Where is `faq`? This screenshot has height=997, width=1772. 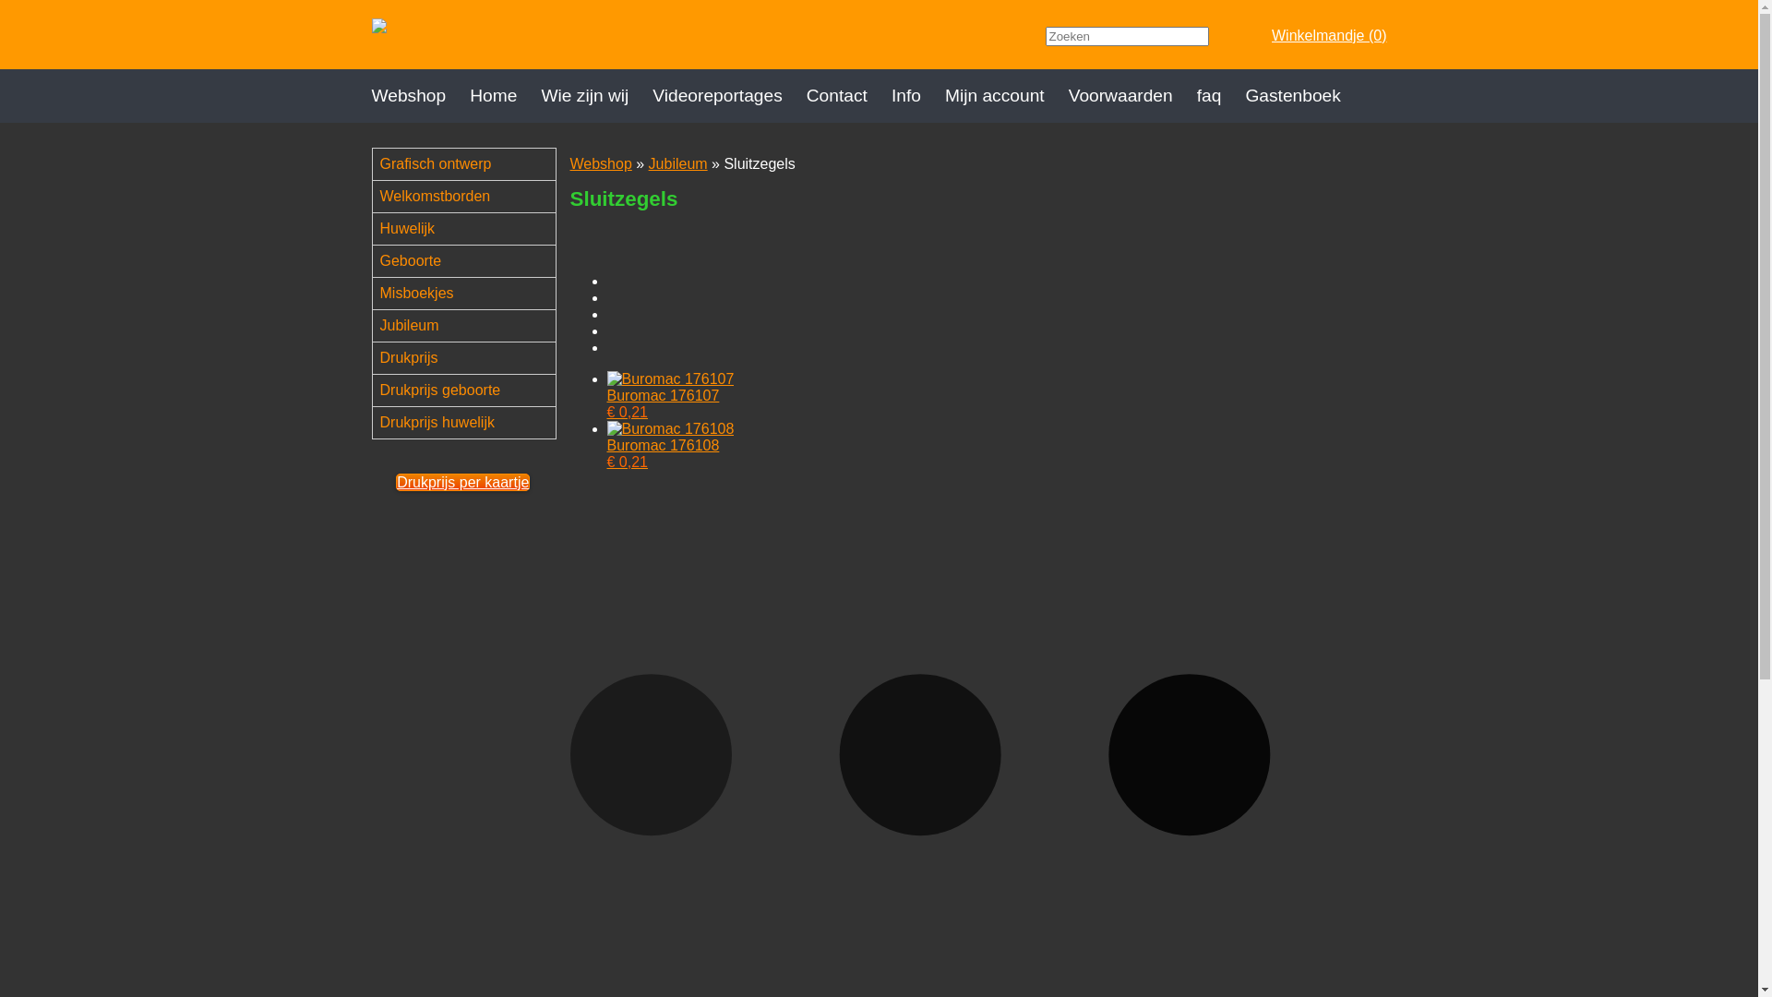
faq is located at coordinates (1222, 96).